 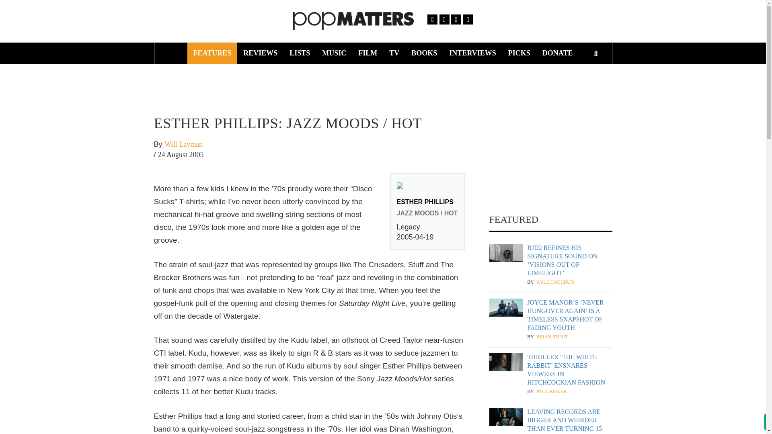 I want to click on INTERVIEWS, so click(x=472, y=53).